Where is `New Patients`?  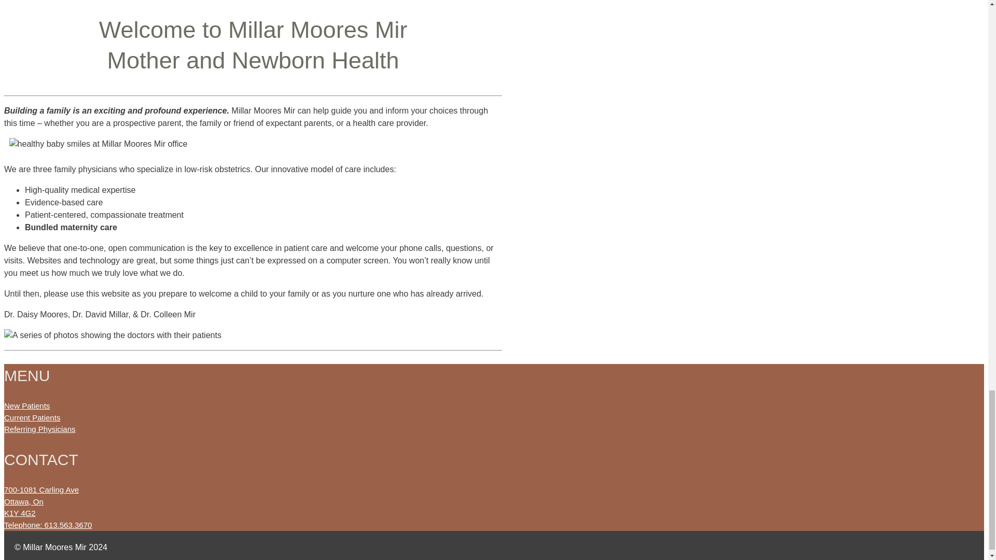 New Patients is located at coordinates (27, 405).